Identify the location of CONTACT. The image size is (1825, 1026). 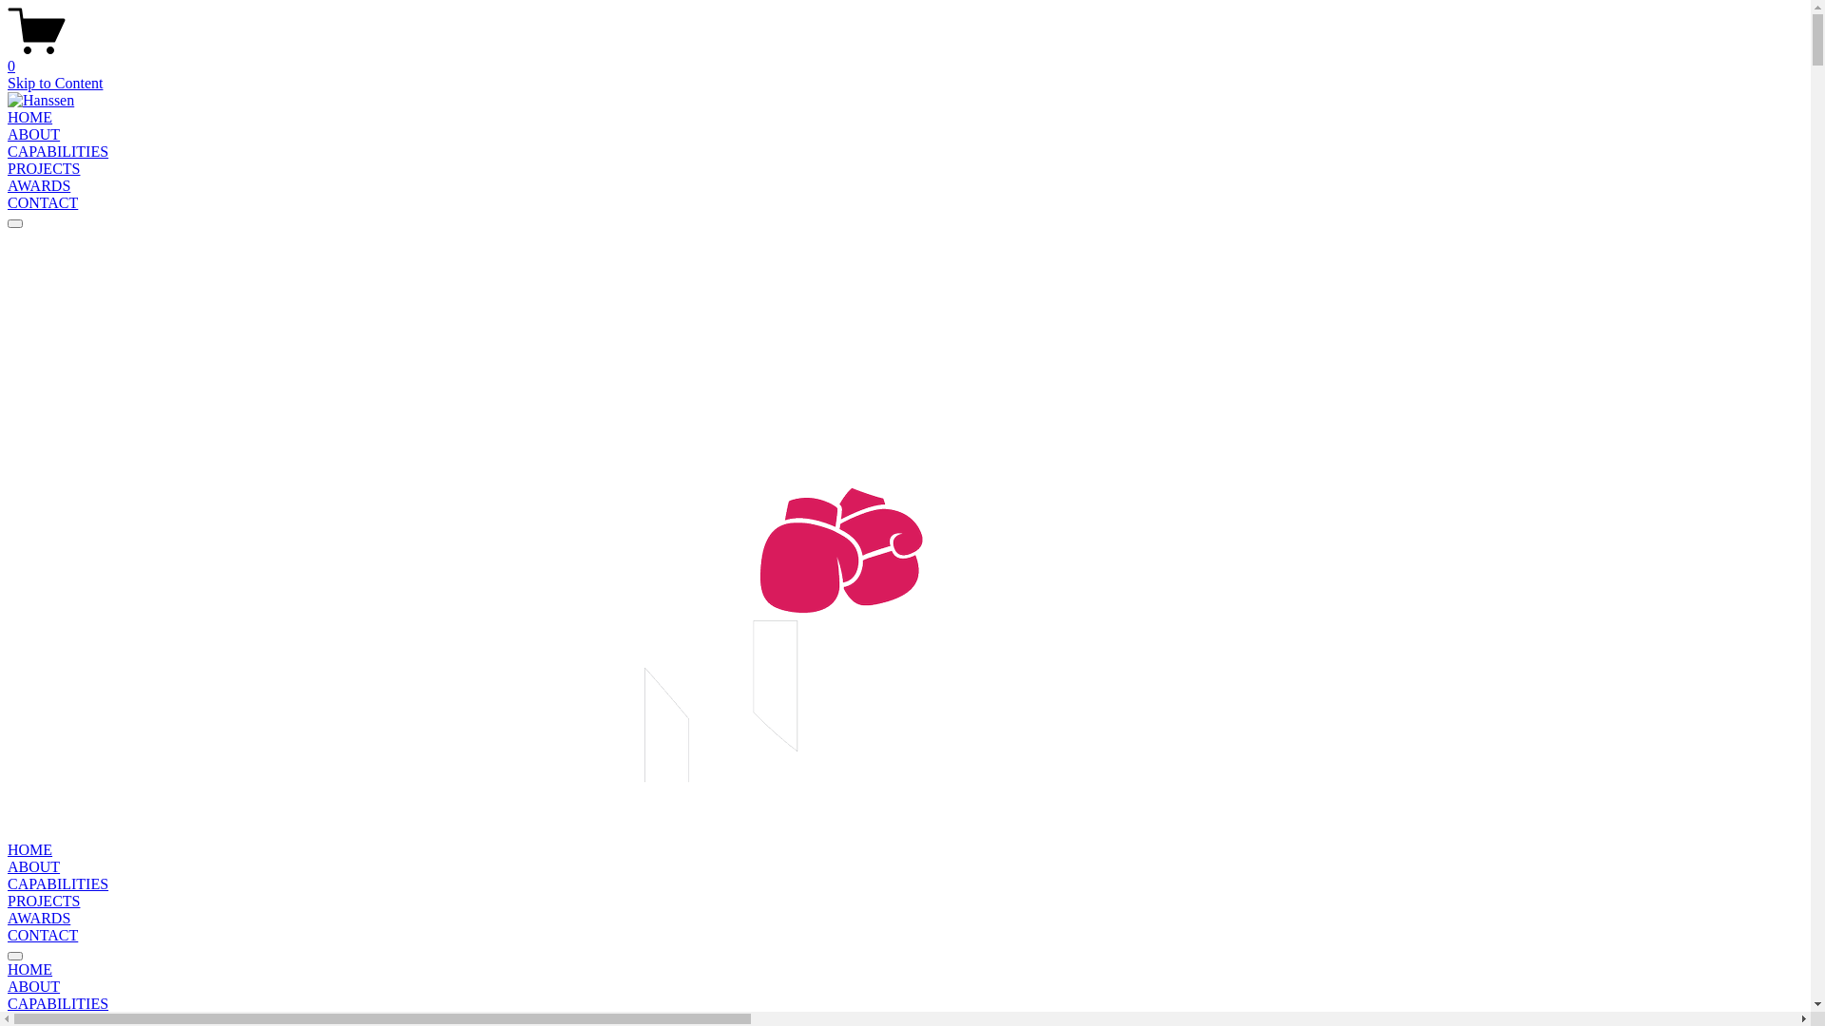
(43, 935).